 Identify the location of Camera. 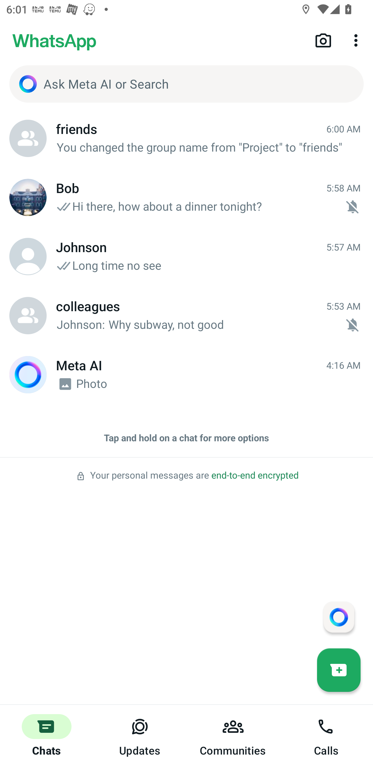
(323, 40).